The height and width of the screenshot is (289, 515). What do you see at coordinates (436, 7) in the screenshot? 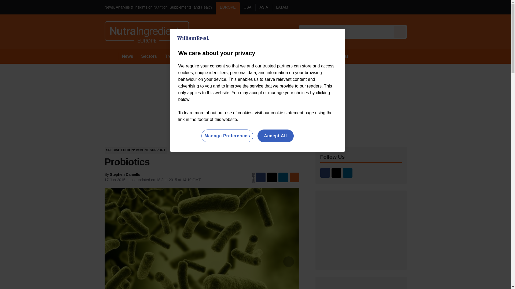
I see `Register` at bounding box center [436, 7].